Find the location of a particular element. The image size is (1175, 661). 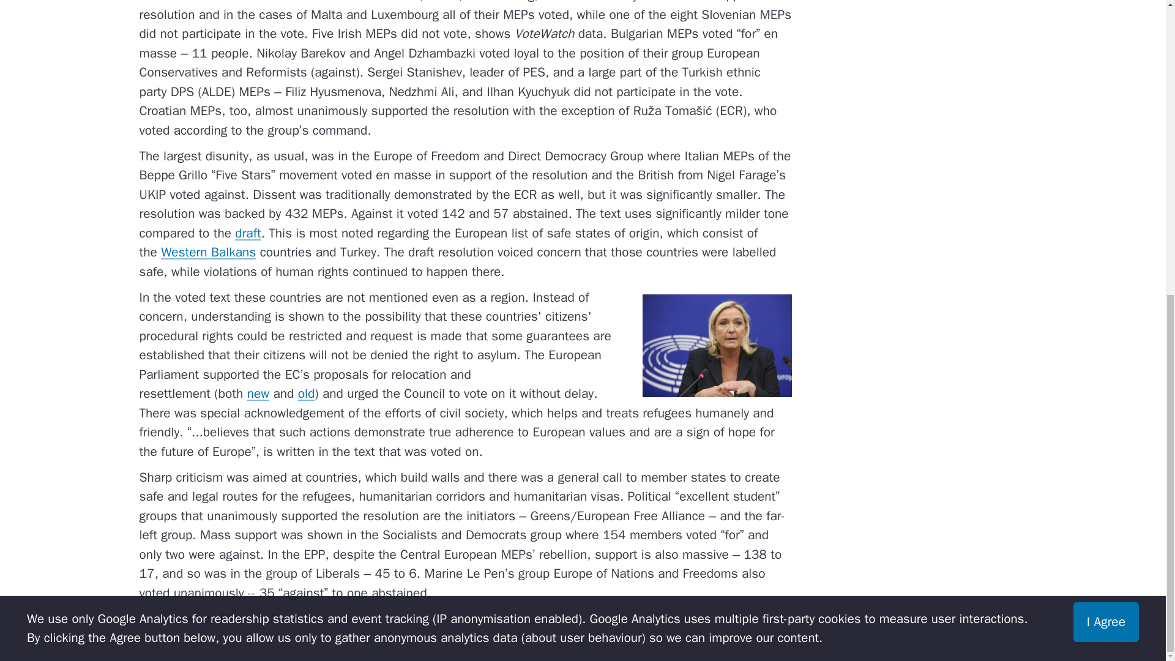

draft is located at coordinates (248, 233).